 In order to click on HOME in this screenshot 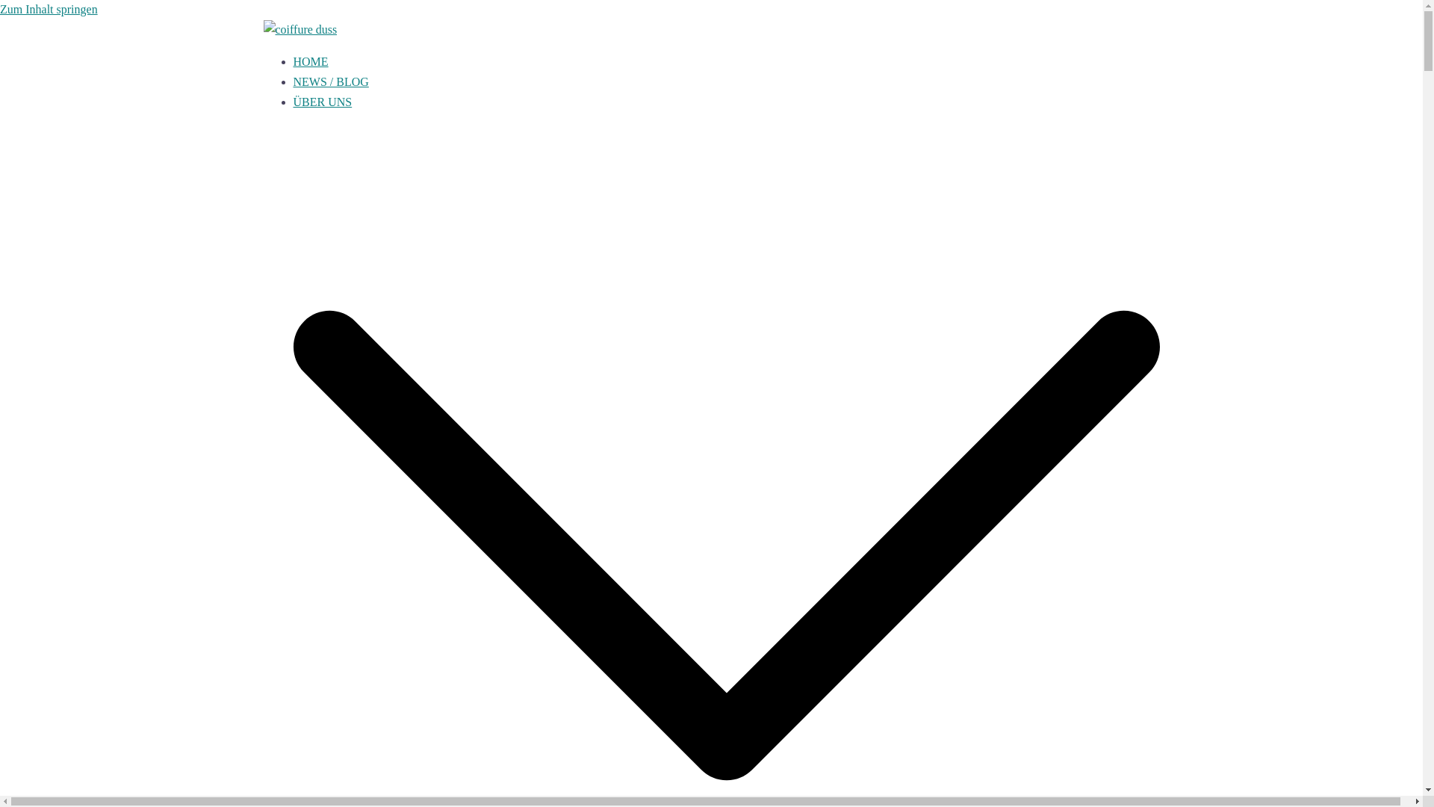, I will do `click(311, 61)`.